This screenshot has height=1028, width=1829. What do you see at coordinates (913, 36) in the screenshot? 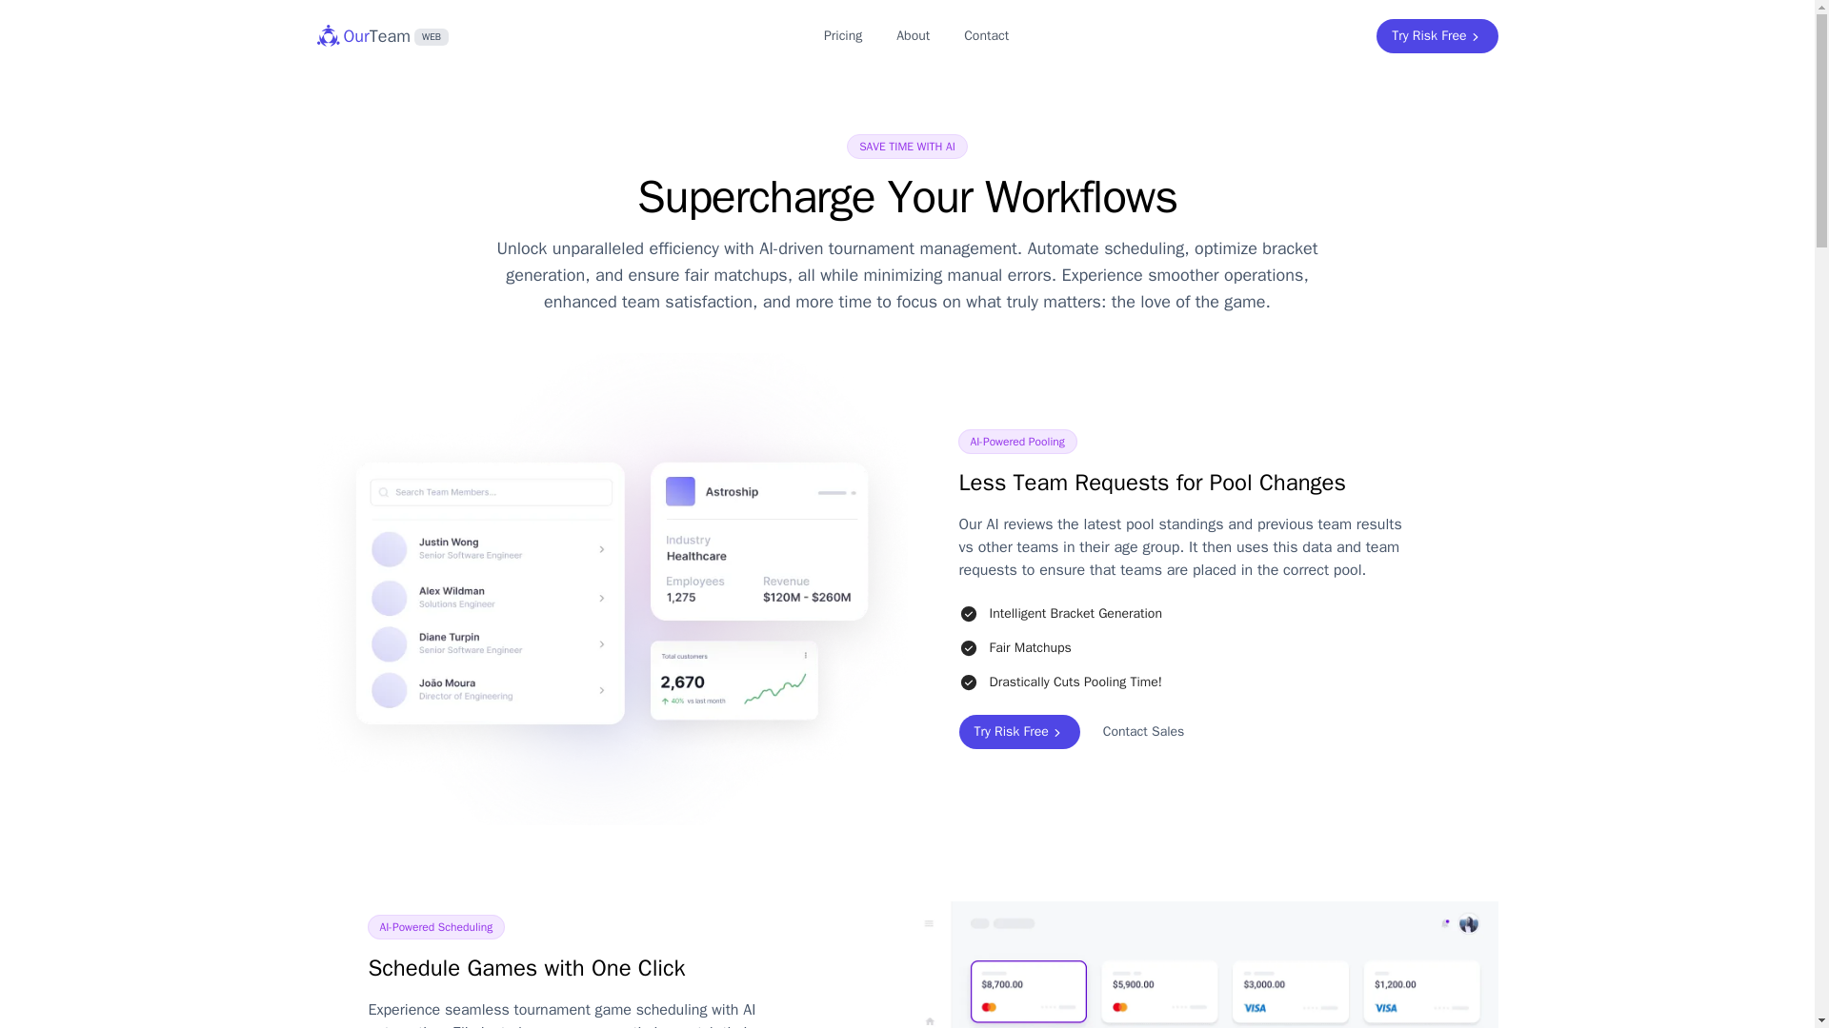
I see `Contact Sales` at bounding box center [913, 36].